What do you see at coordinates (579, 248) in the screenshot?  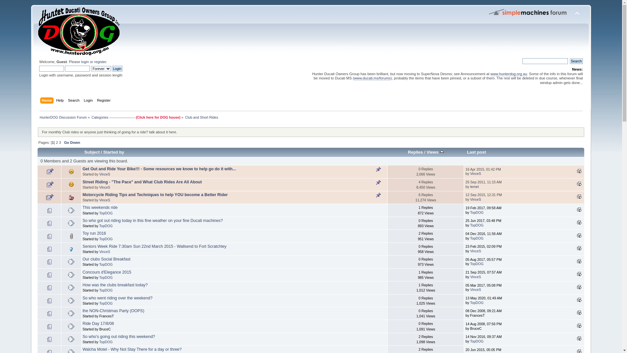 I see `Last post` at bounding box center [579, 248].